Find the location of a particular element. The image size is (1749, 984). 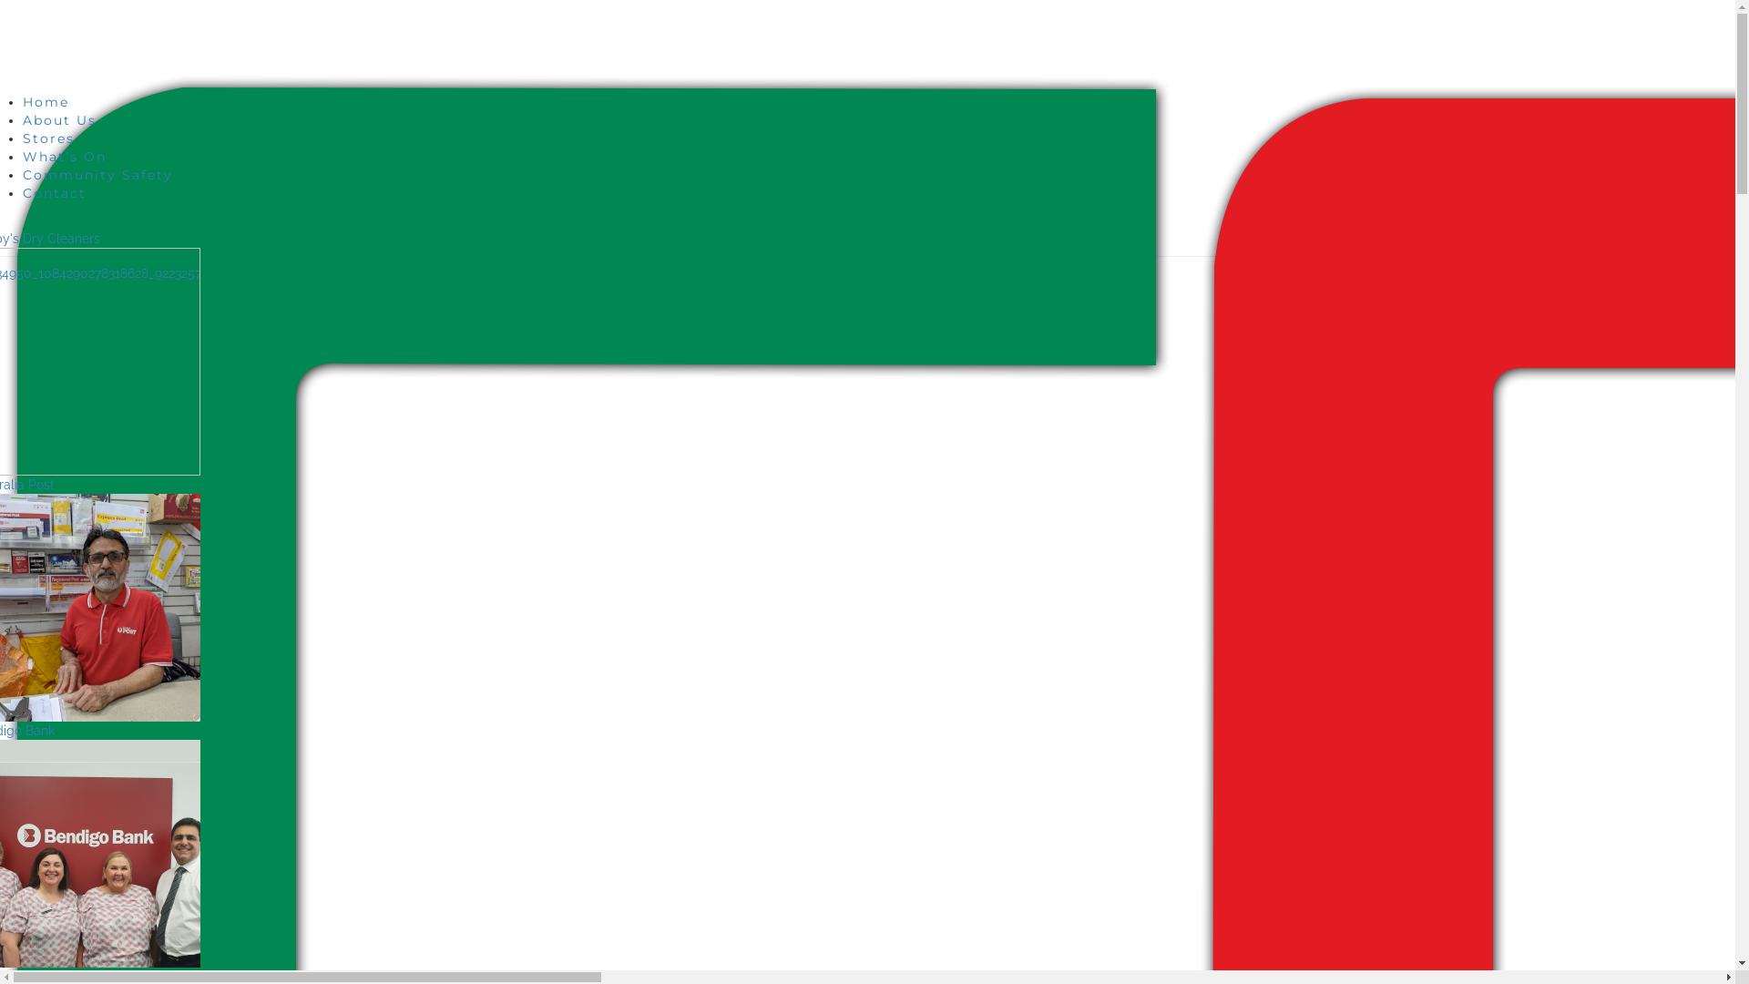

Home is located at coordinates (46, 101).